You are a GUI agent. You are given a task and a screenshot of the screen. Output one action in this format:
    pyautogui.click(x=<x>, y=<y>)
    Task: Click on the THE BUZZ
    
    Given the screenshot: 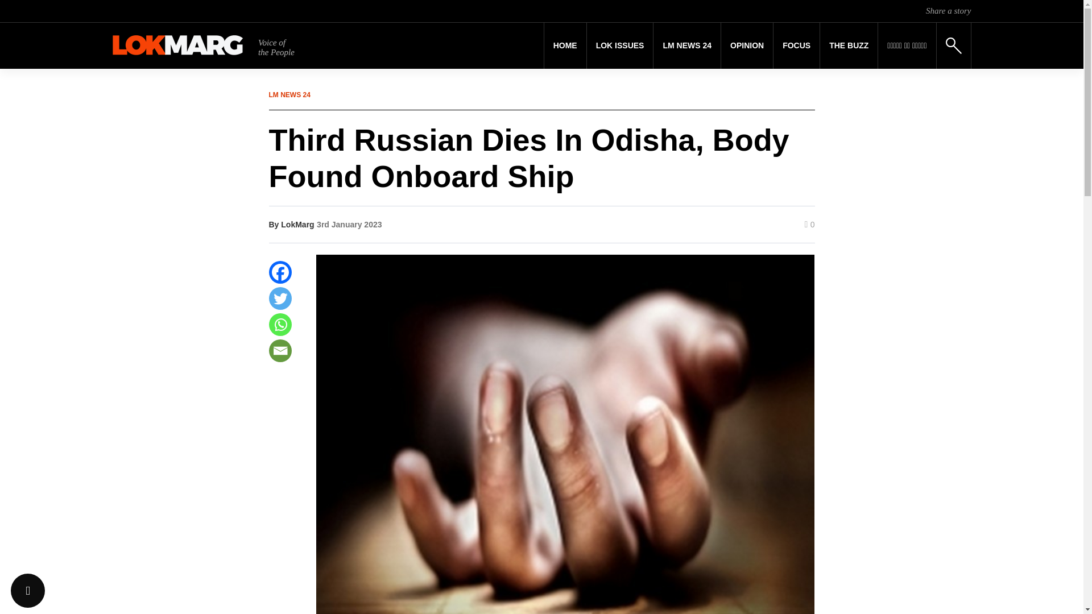 What is the action you would take?
    pyautogui.click(x=849, y=45)
    